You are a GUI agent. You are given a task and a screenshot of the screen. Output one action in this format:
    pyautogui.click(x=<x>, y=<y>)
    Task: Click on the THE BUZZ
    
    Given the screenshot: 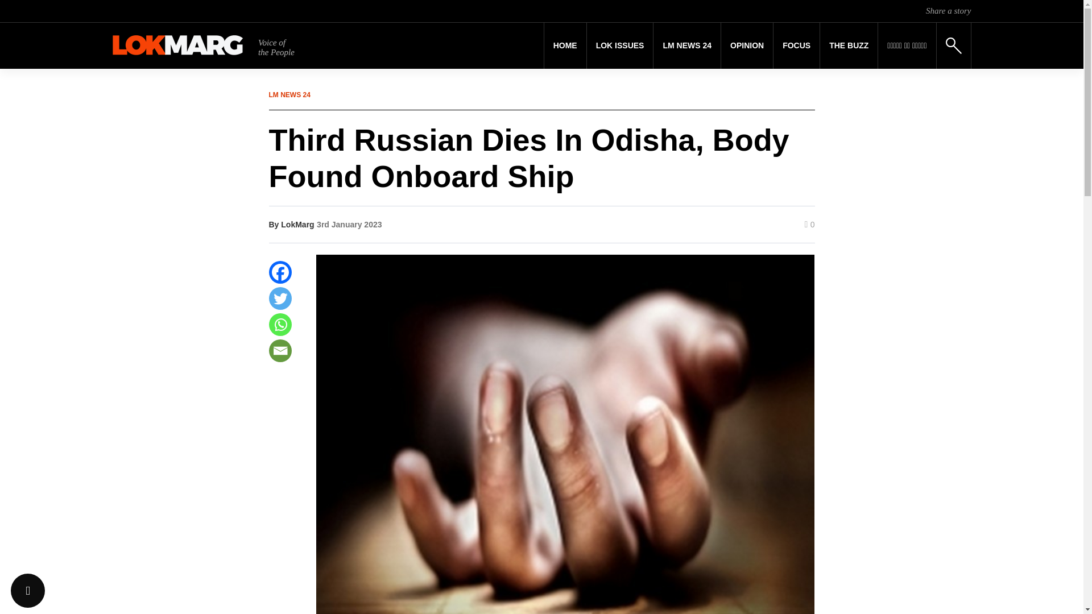 What is the action you would take?
    pyautogui.click(x=849, y=45)
    